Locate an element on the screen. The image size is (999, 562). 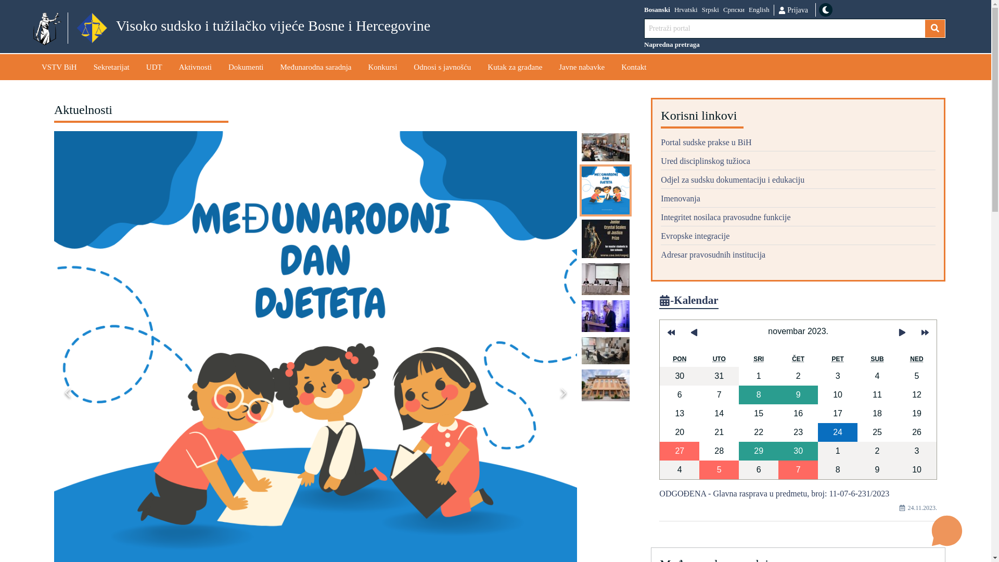
Adresar pravosudnih institucija is located at coordinates (798, 255).